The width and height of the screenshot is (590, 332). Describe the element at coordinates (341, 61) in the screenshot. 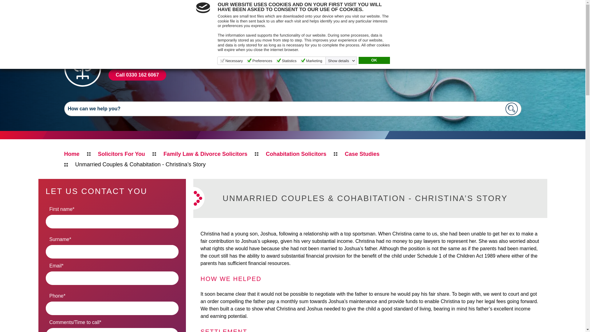

I see `Show details` at that location.